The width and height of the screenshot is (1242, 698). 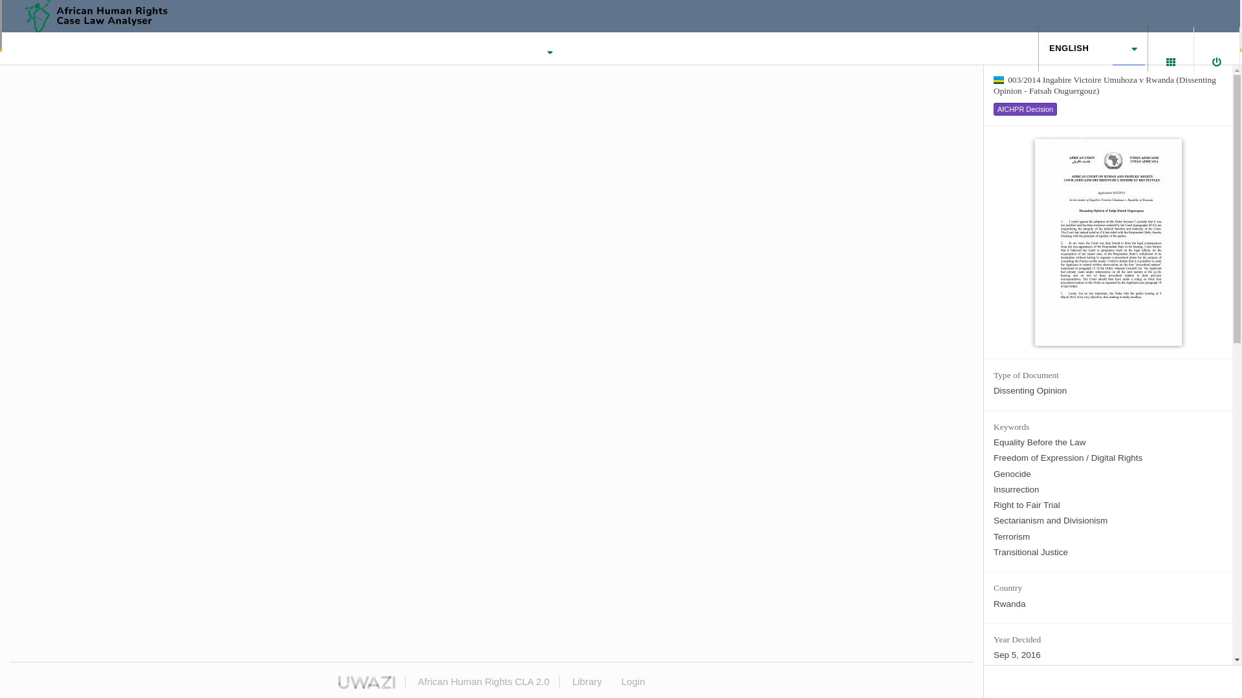 What do you see at coordinates (502, 48) in the screenshot?
I see `Next` at bounding box center [502, 48].